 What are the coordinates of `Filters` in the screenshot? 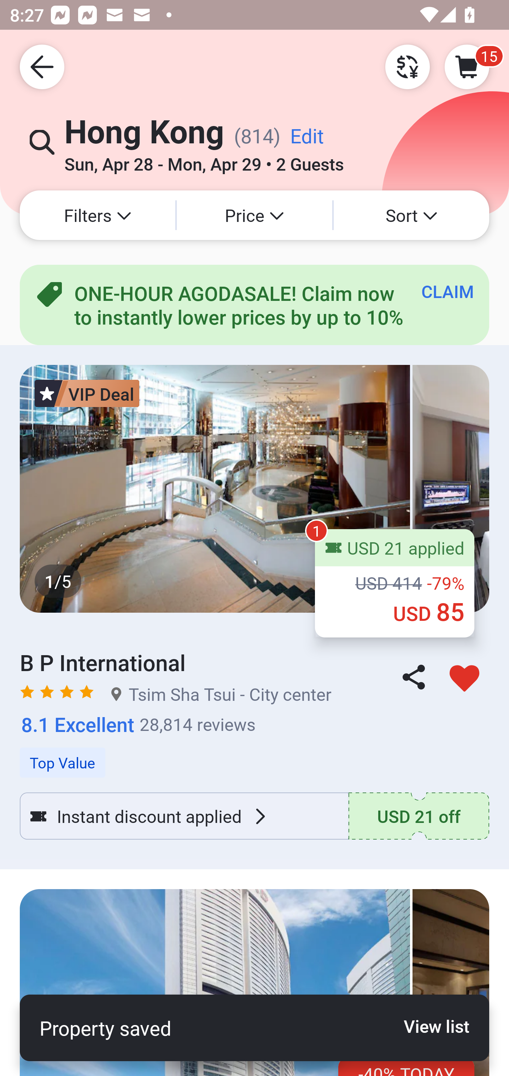 It's located at (98, 215).